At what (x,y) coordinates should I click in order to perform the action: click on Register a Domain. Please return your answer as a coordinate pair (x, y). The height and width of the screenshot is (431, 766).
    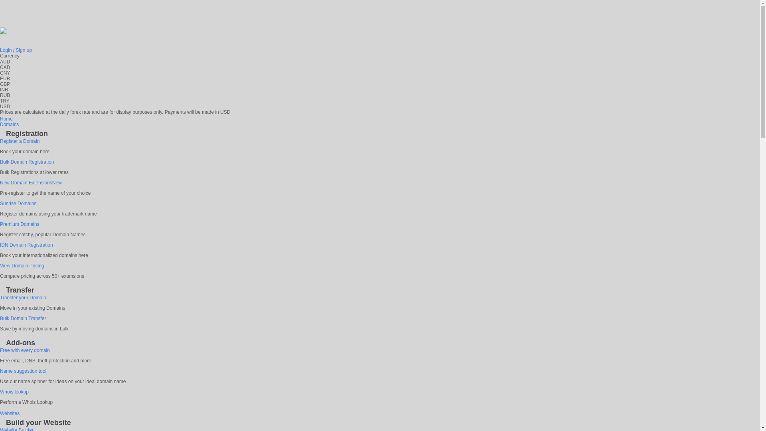
    Looking at the image, I should click on (20, 141).